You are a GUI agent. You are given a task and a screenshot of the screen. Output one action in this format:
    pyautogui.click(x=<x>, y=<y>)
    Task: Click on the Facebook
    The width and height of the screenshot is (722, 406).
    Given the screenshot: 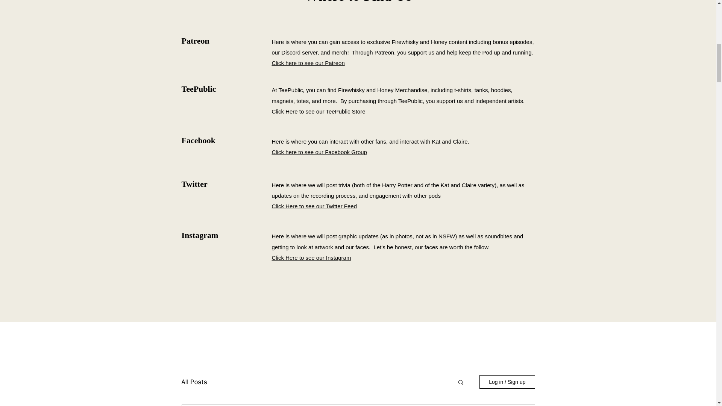 What is the action you would take?
    pyautogui.click(x=198, y=140)
    